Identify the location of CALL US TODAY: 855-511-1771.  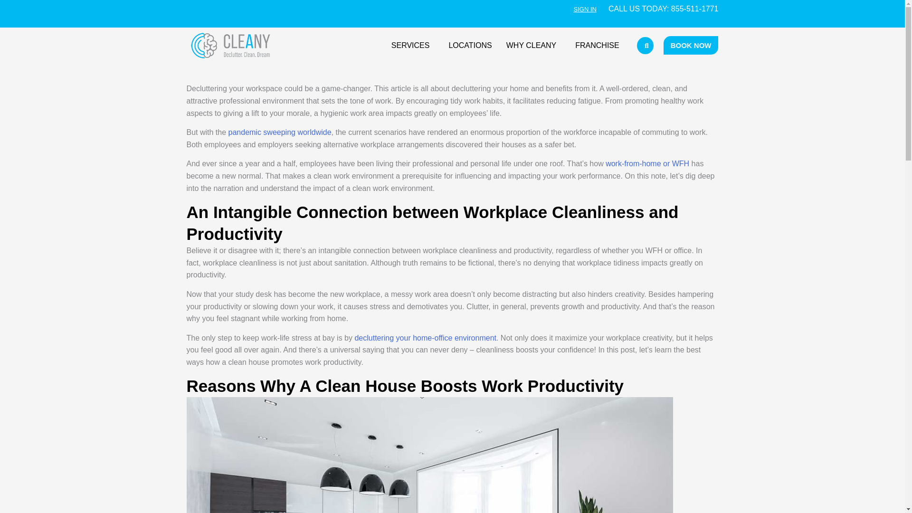
(663, 9).